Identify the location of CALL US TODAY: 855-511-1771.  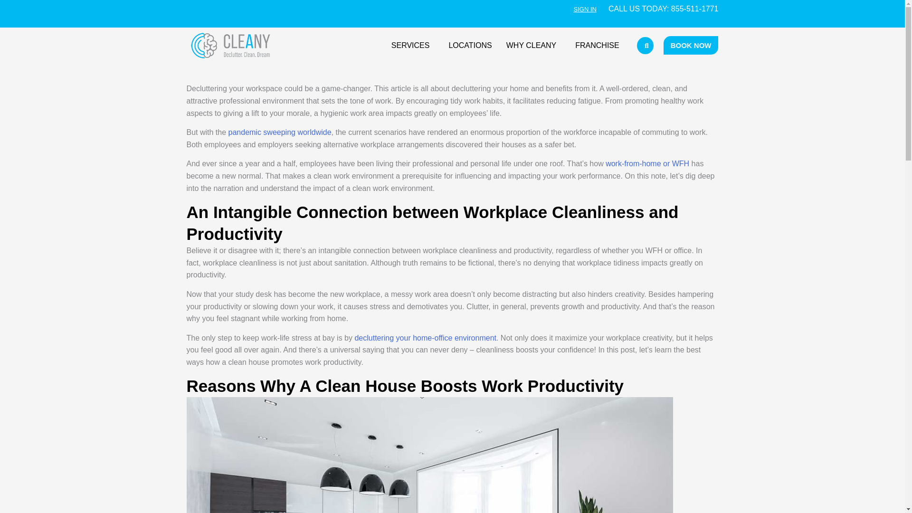
(663, 9).